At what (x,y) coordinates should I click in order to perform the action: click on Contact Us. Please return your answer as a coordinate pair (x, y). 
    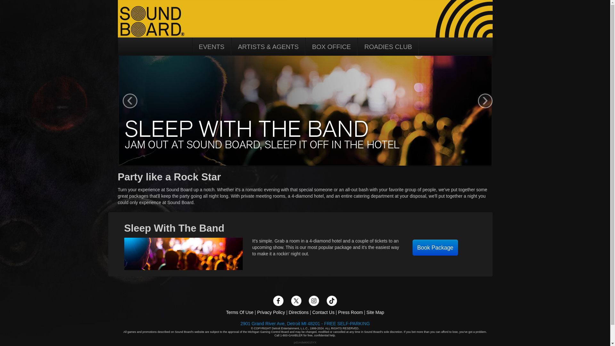
    Looking at the image, I should click on (324, 312).